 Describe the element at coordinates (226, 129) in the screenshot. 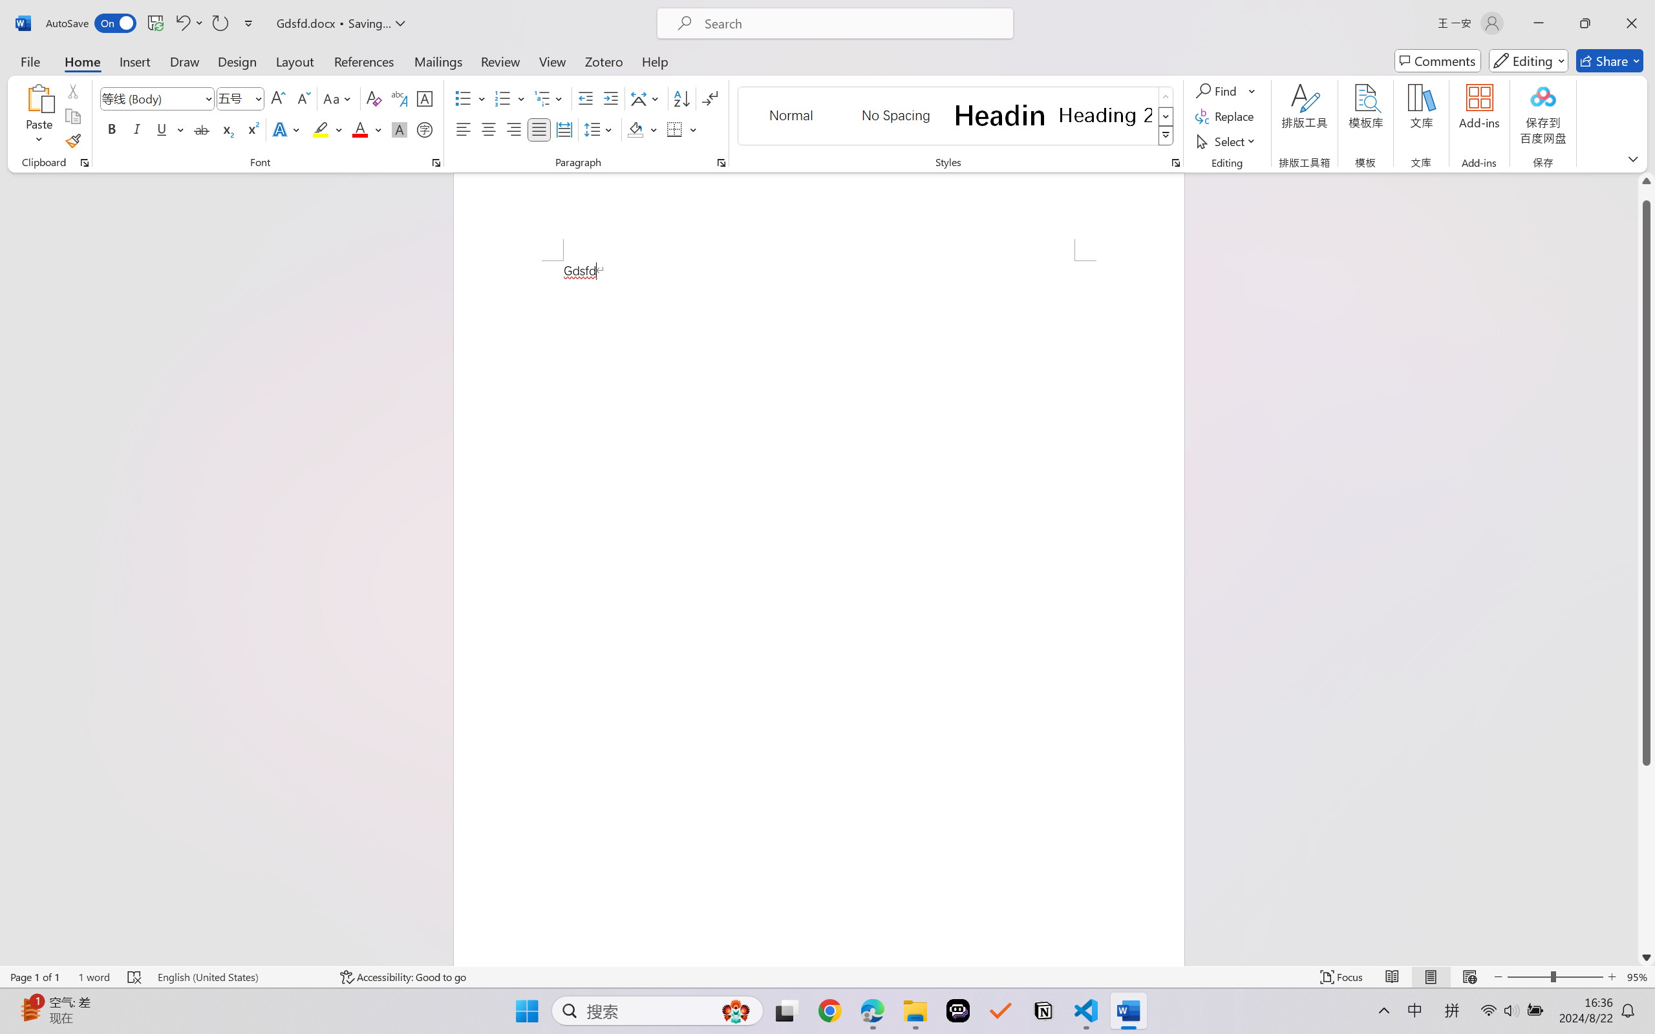

I see `Subscript` at that location.